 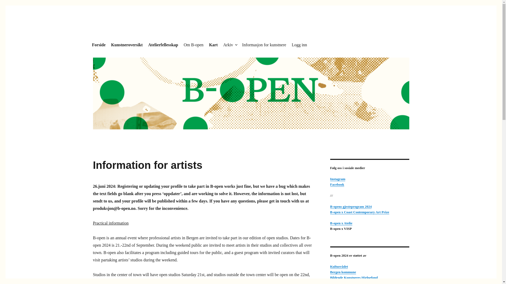 What do you see at coordinates (127, 45) in the screenshot?
I see `Kunstneroversikt` at bounding box center [127, 45].